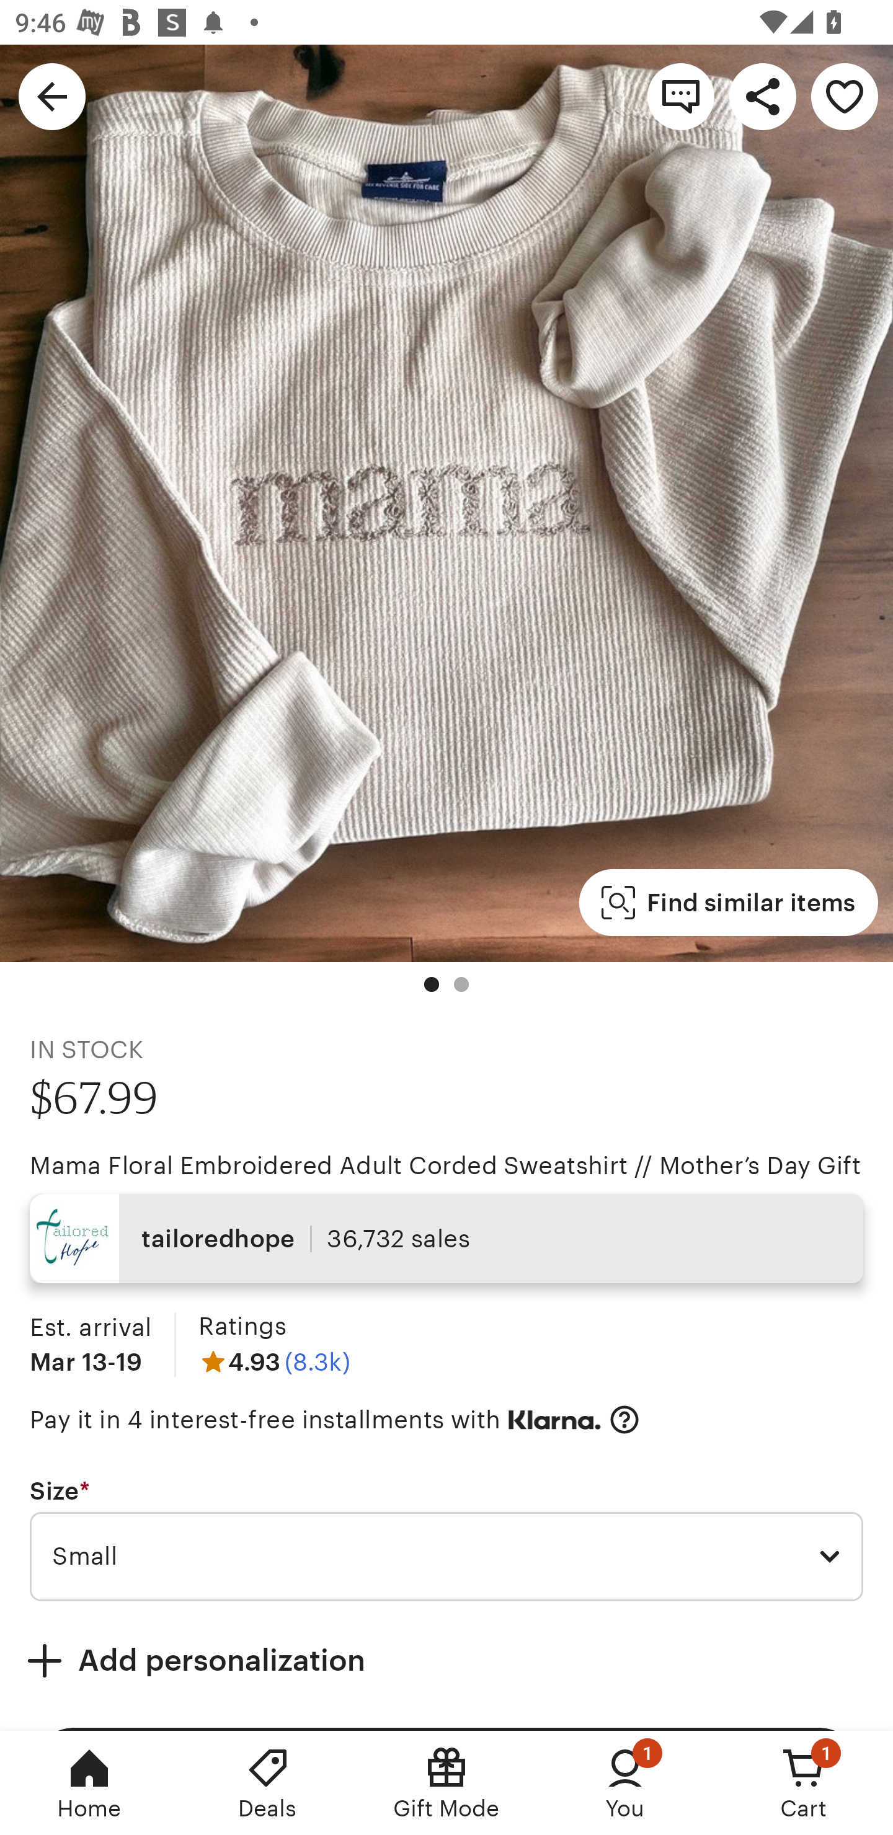 This screenshot has width=893, height=1835. I want to click on Ratings, so click(242, 1327).